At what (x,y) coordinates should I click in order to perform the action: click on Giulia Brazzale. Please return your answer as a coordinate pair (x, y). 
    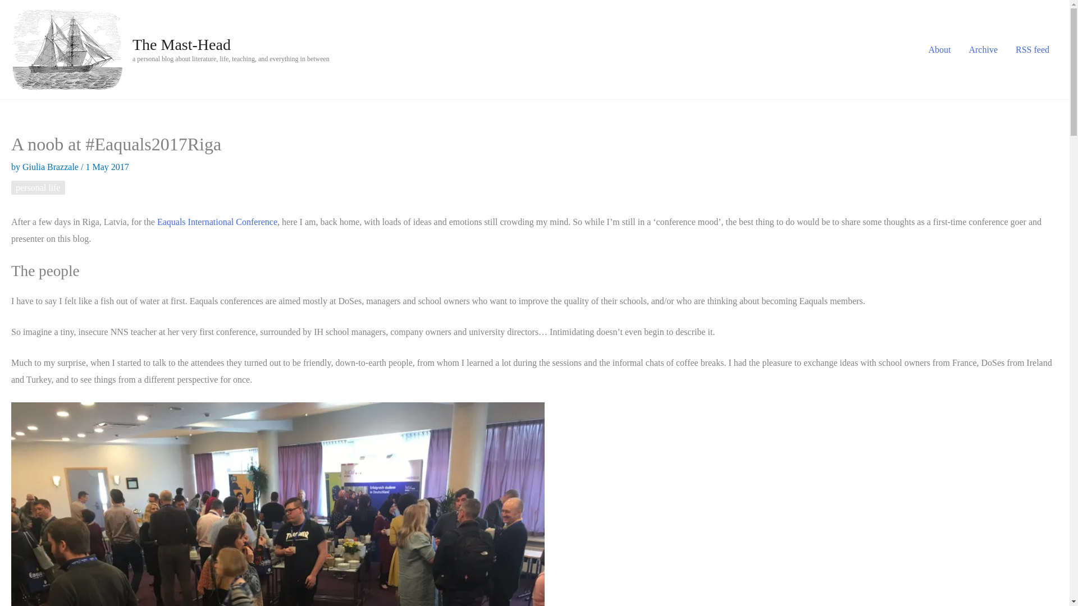
    Looking at the image, I should click on (52, 167).